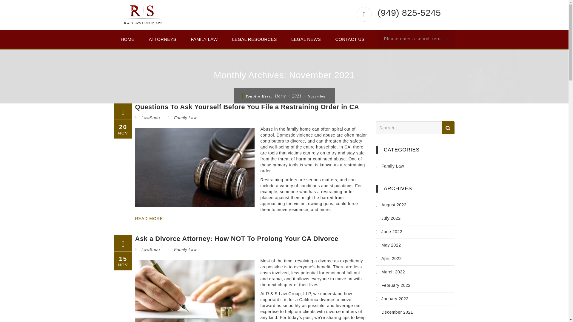 Image resolution: width=573 pixels, height=322 pixels. What do you see at coordinates (281, 96) in the screenshot?
I see `Home` at bounding box center [281, 96].